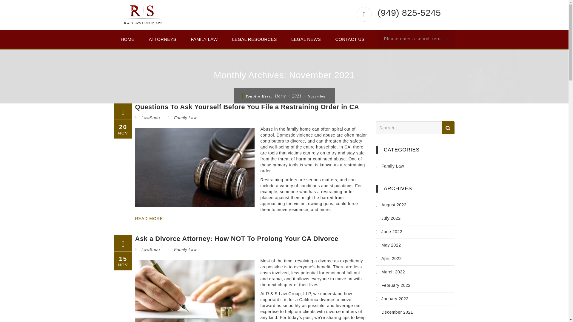 Image resolution: width=573 pixels, height=322 pixels. What do you see at coordinates (281, 96) in the screenshot?
I see `Home` at bounding box center [281, 96].